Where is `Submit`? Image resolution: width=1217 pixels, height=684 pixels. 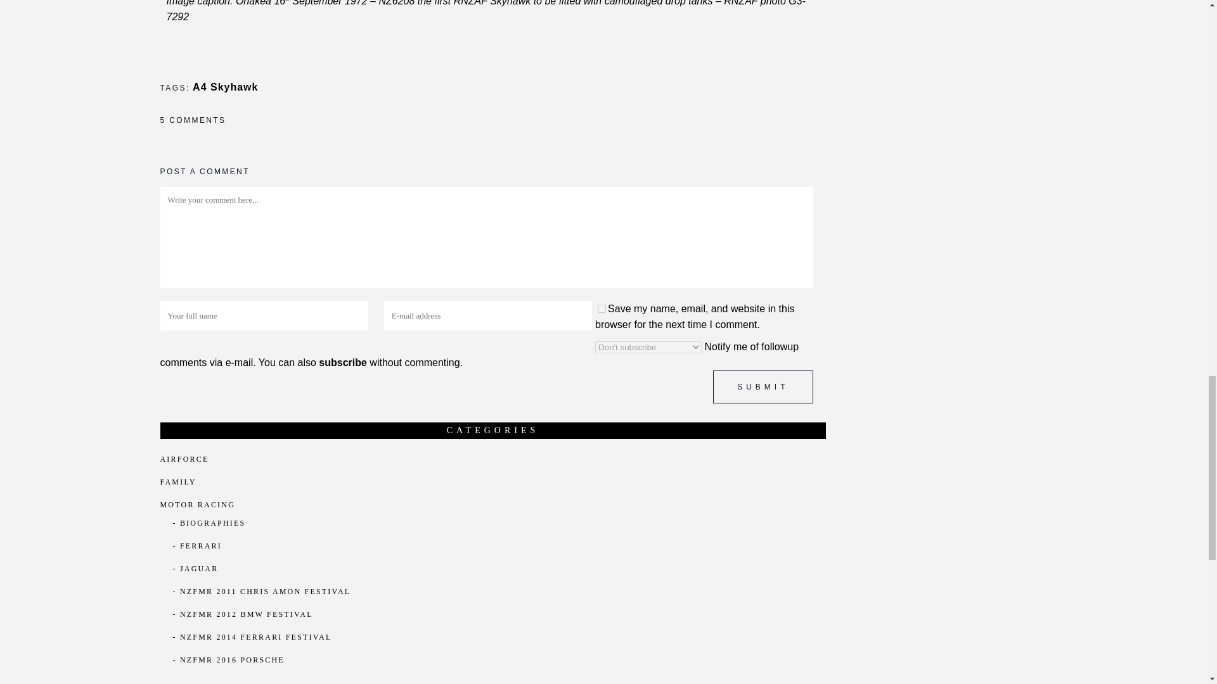 Submit is located at coordinates (763, 387).